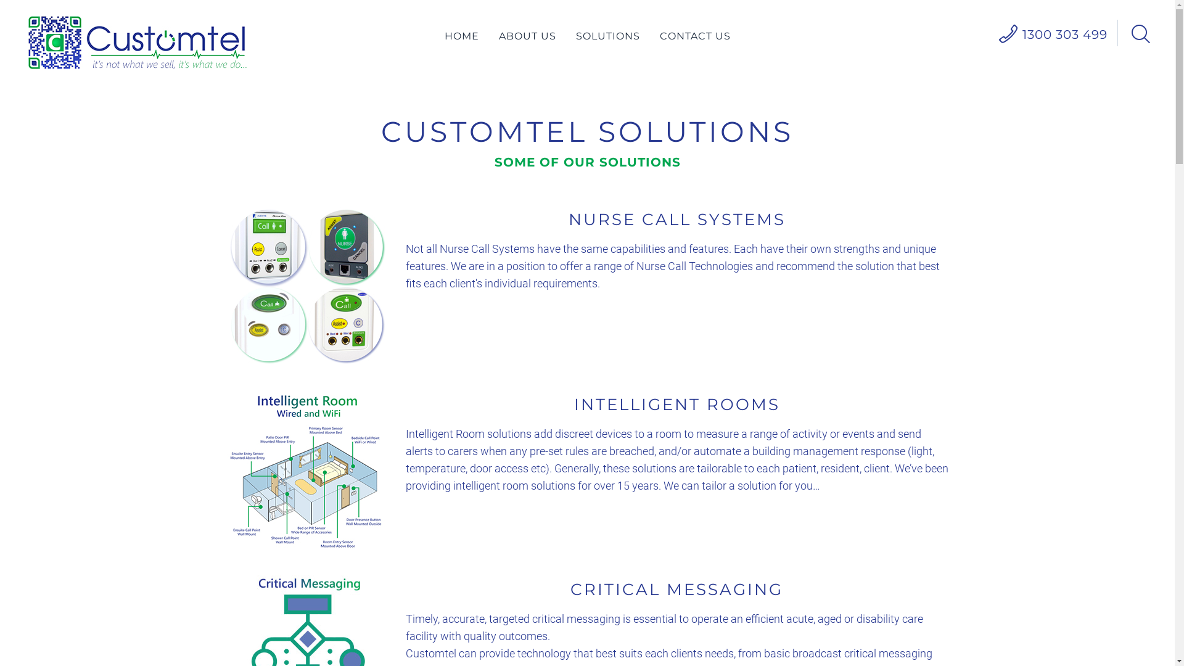 The width and height of the screenshot is (1184, 666). Describe the element at coordinates (463, 36) in the screenshot. I see `HOME` at that location.